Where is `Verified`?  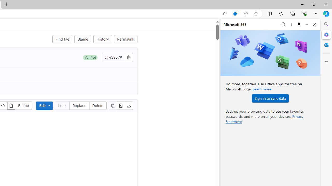 Verified is located at coordinates (90, 57).